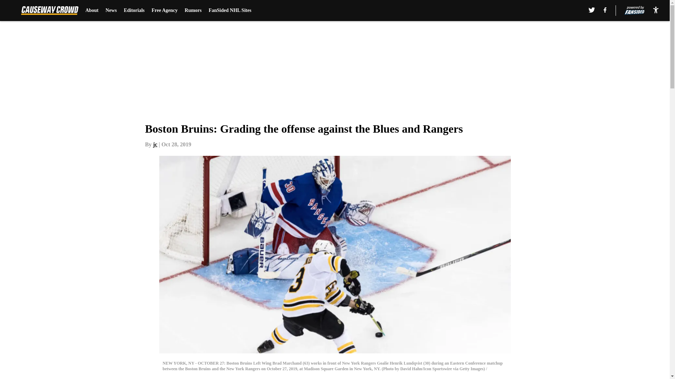 The height and width of the screenshot is (379, 675). What do you see at coordinates (193, 11) in the screenshot?
I see `Rumors` at bounding box center [193, 11].